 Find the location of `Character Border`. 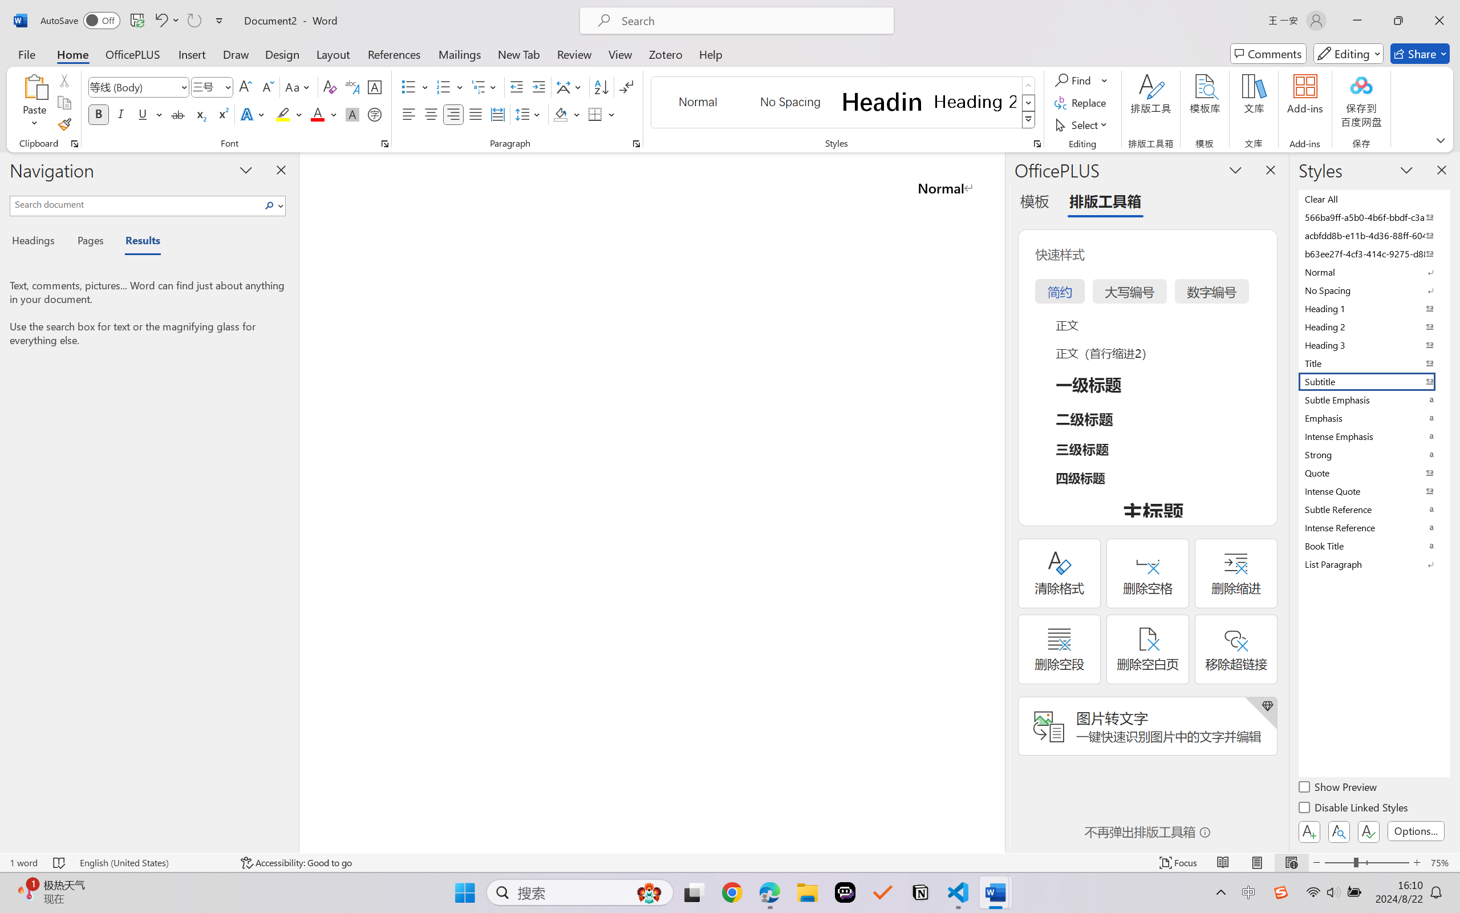

Character Border is located at coordinates (375, 87).